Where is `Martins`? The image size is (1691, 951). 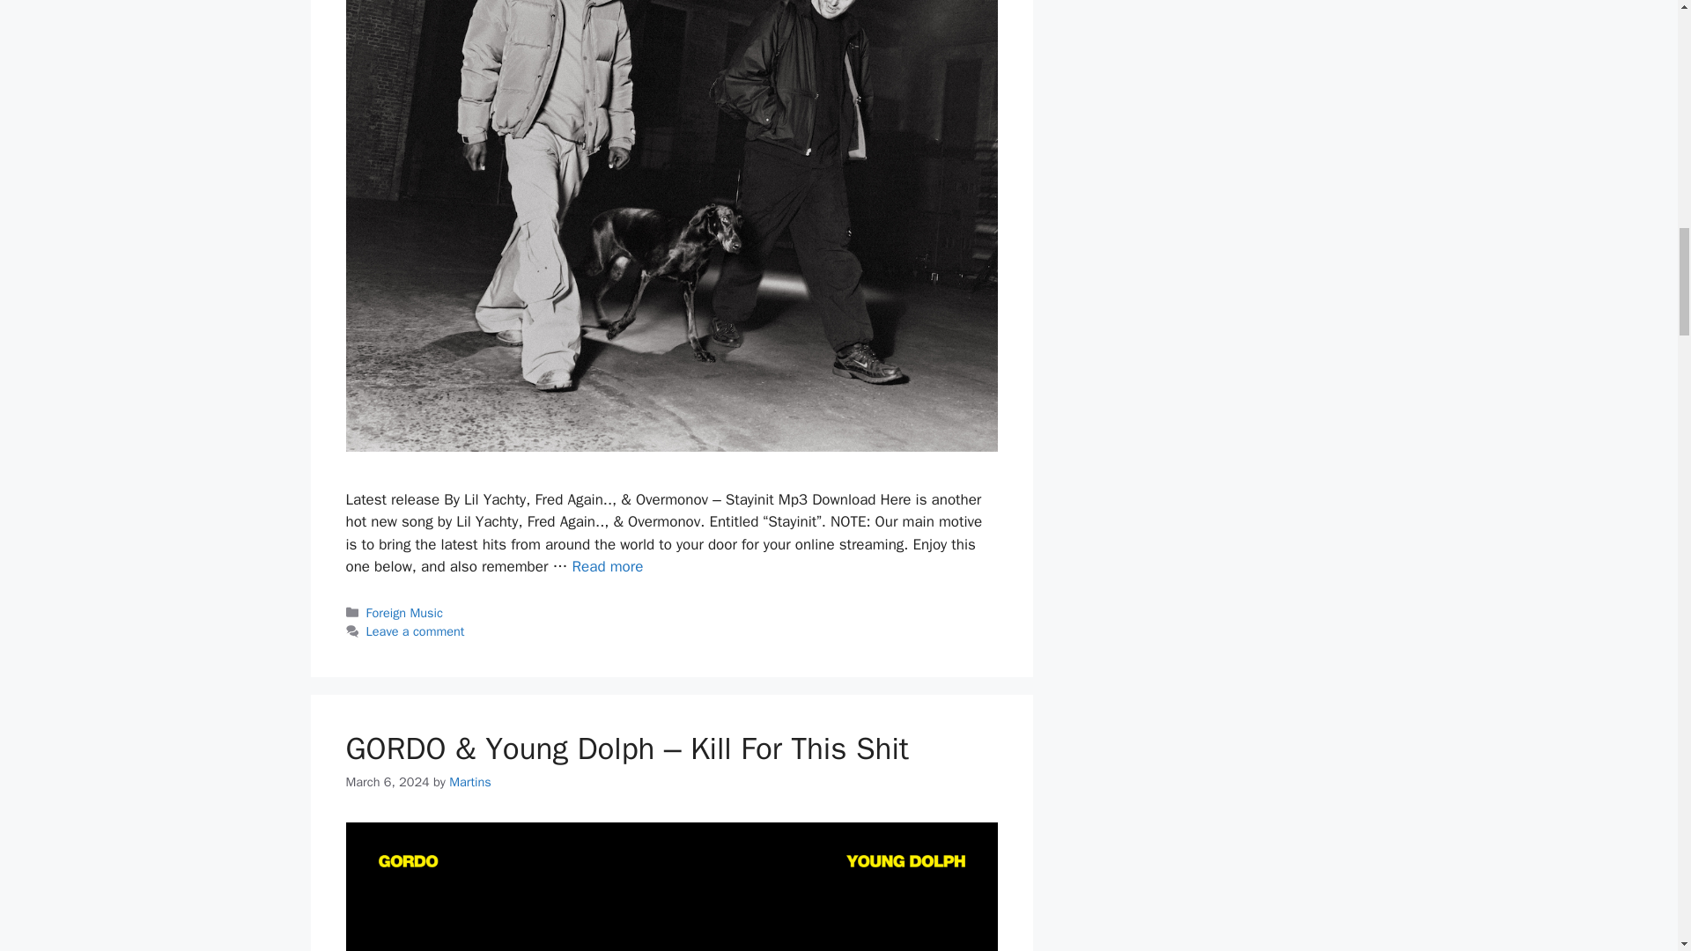 Martins is located at coordinates (470, 782).